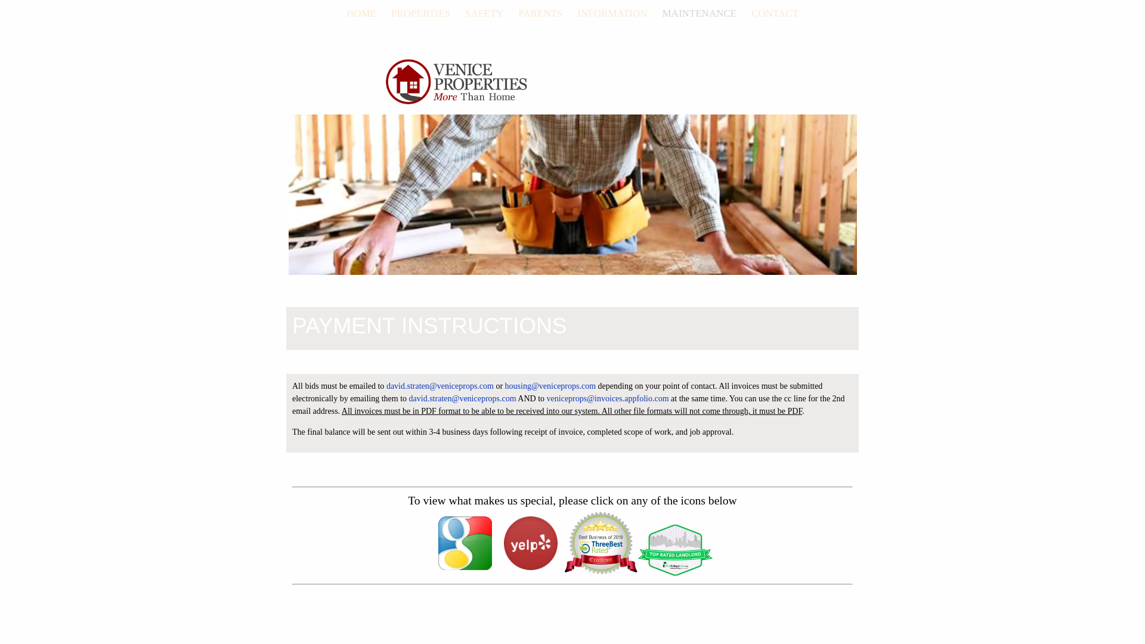  What do you see at coordinates (540, 13) in the screenshot?
I see `PARENTS` at bounding box center [540, 13].